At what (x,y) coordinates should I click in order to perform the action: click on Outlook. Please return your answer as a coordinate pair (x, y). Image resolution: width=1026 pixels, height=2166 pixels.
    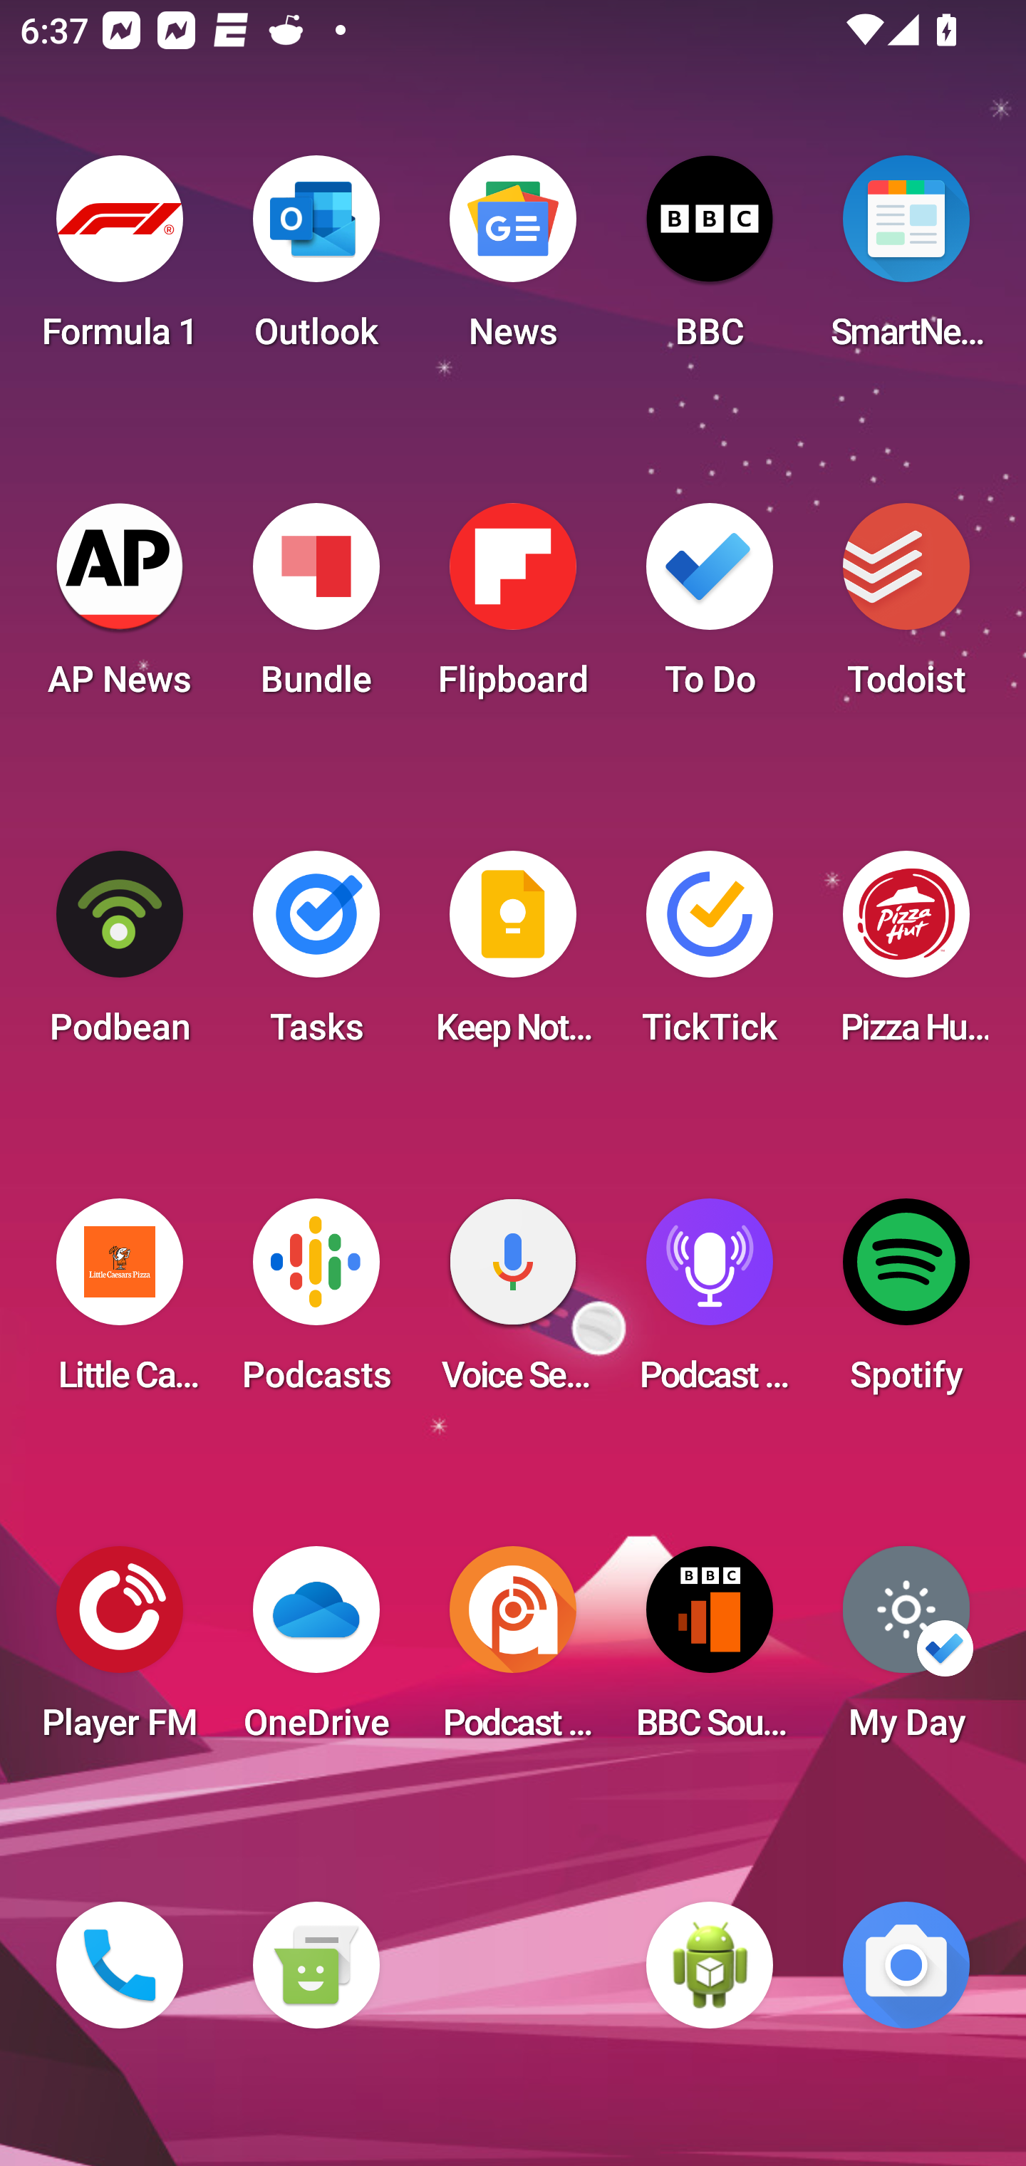
    Looking at the image, I should click on (316, 261).